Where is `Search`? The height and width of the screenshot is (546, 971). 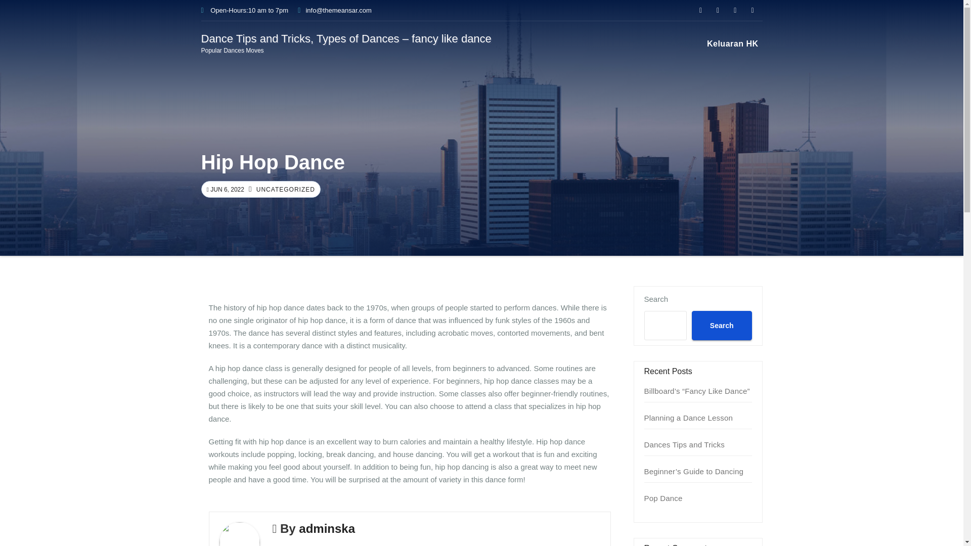
Search is located at coordinates (721, 325).